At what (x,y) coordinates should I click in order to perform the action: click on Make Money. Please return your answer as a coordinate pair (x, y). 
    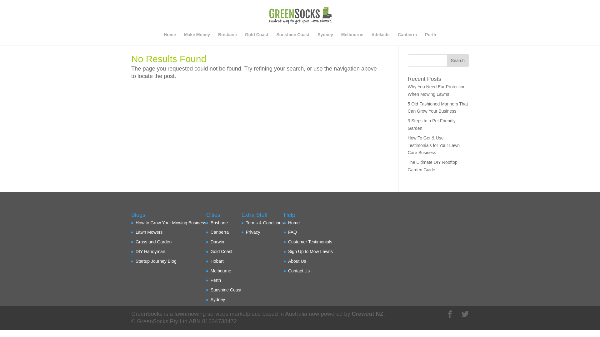
    Looking at the image, I should click on (197, 39).